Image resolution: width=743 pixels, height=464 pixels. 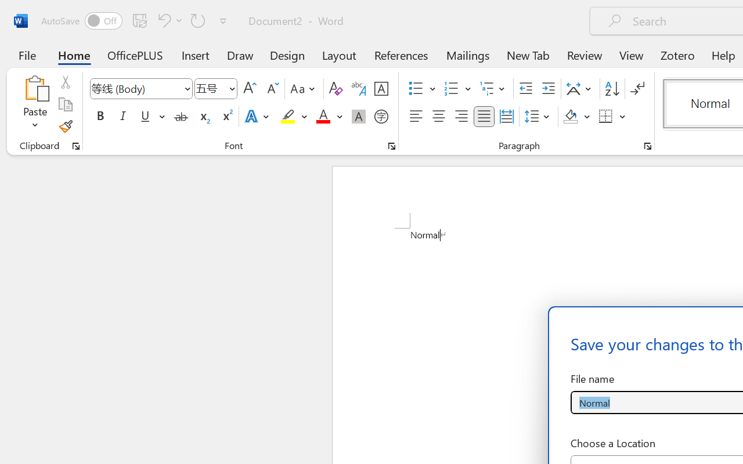 What do you see at coordinates (468, 55) in the screenshot?
I see `Mailings` at bounding box center [468, 55].